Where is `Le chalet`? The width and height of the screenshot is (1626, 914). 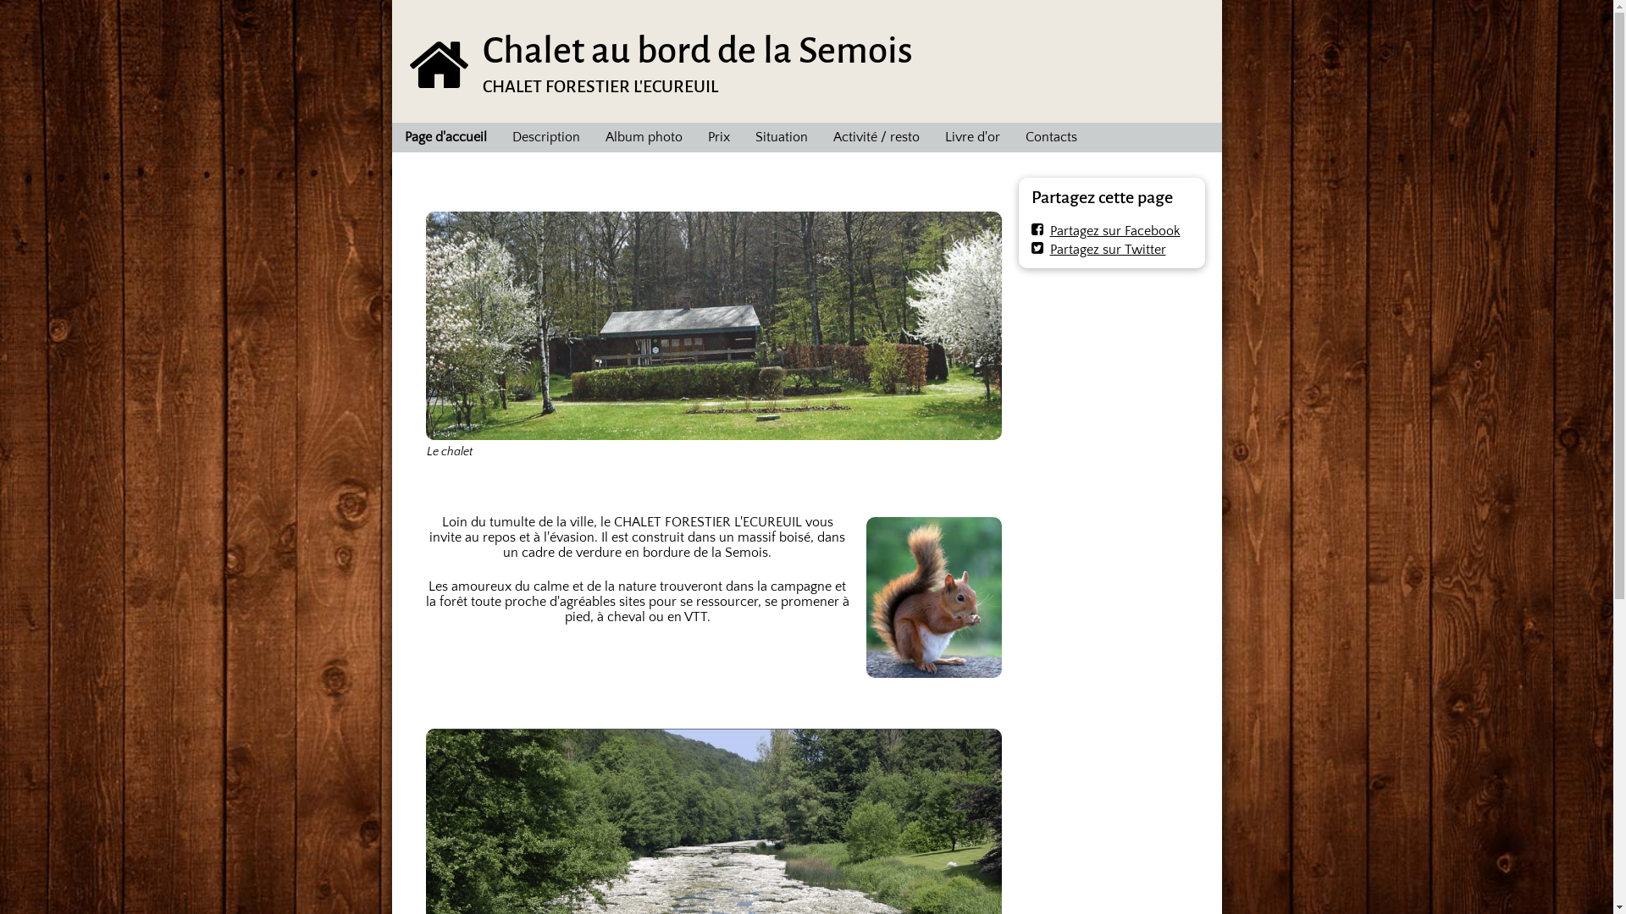 Le chalet is located at coordinates (713, 326).